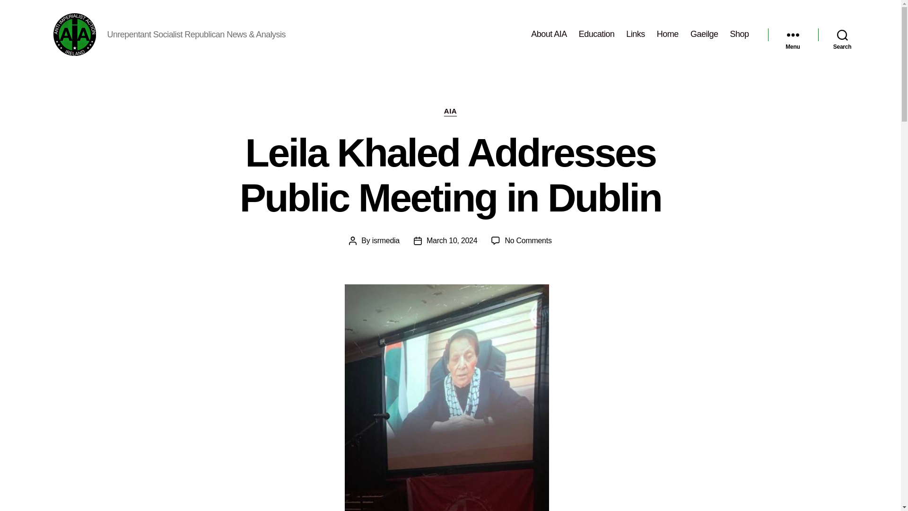 This screenshot has height=511, width=908. What do you see at coordinates (704, 34) in the screenshot?
I see `Gaeilge` at bounding box center [704, 34].